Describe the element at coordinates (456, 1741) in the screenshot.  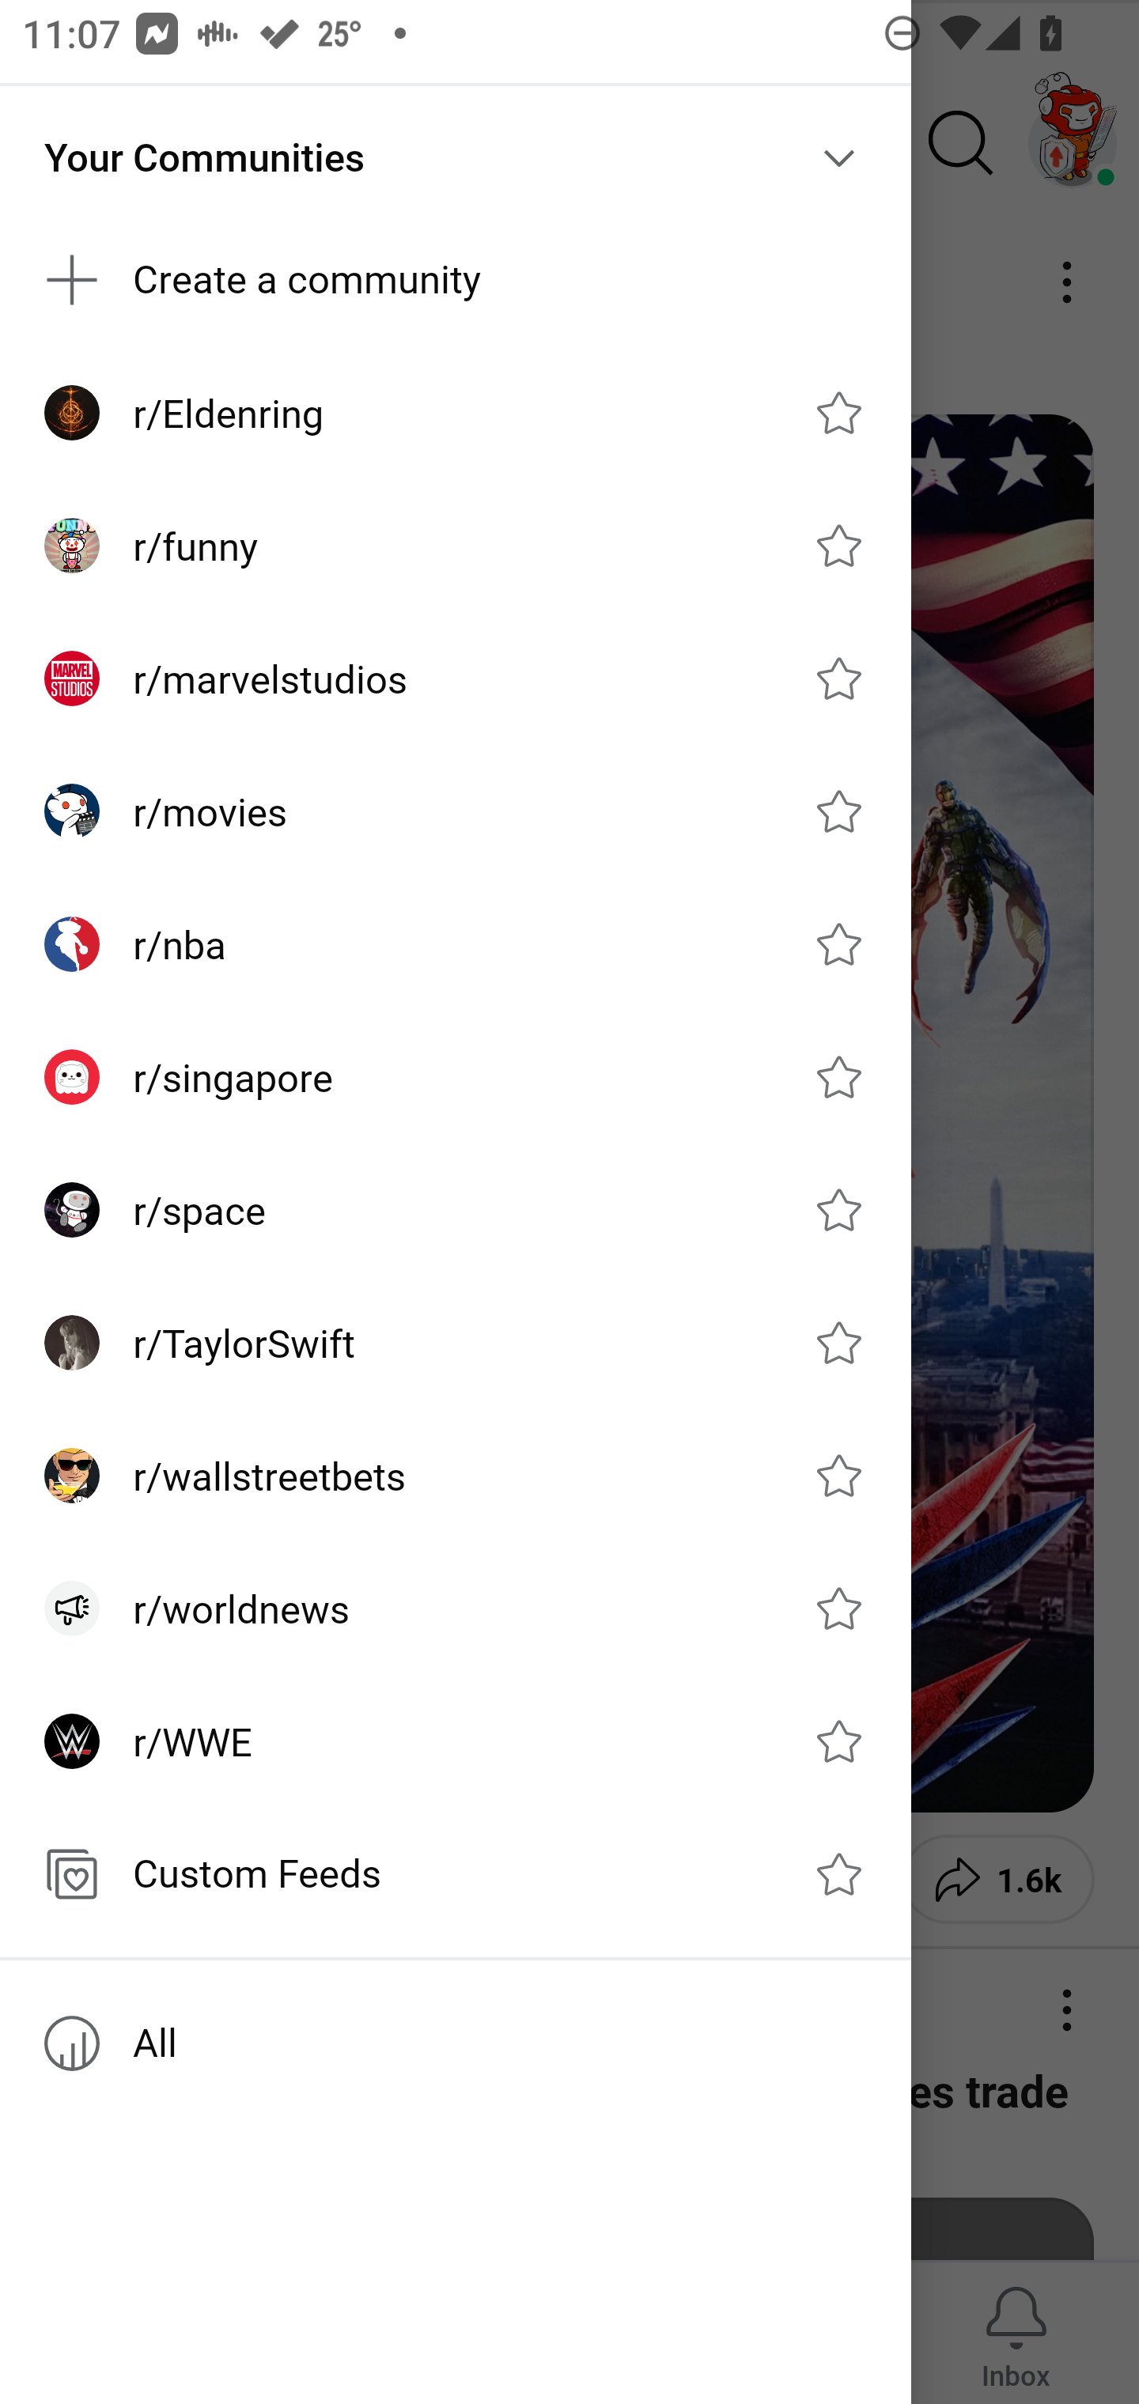
I see `r/WWE Favorite r/WWE` at that location.